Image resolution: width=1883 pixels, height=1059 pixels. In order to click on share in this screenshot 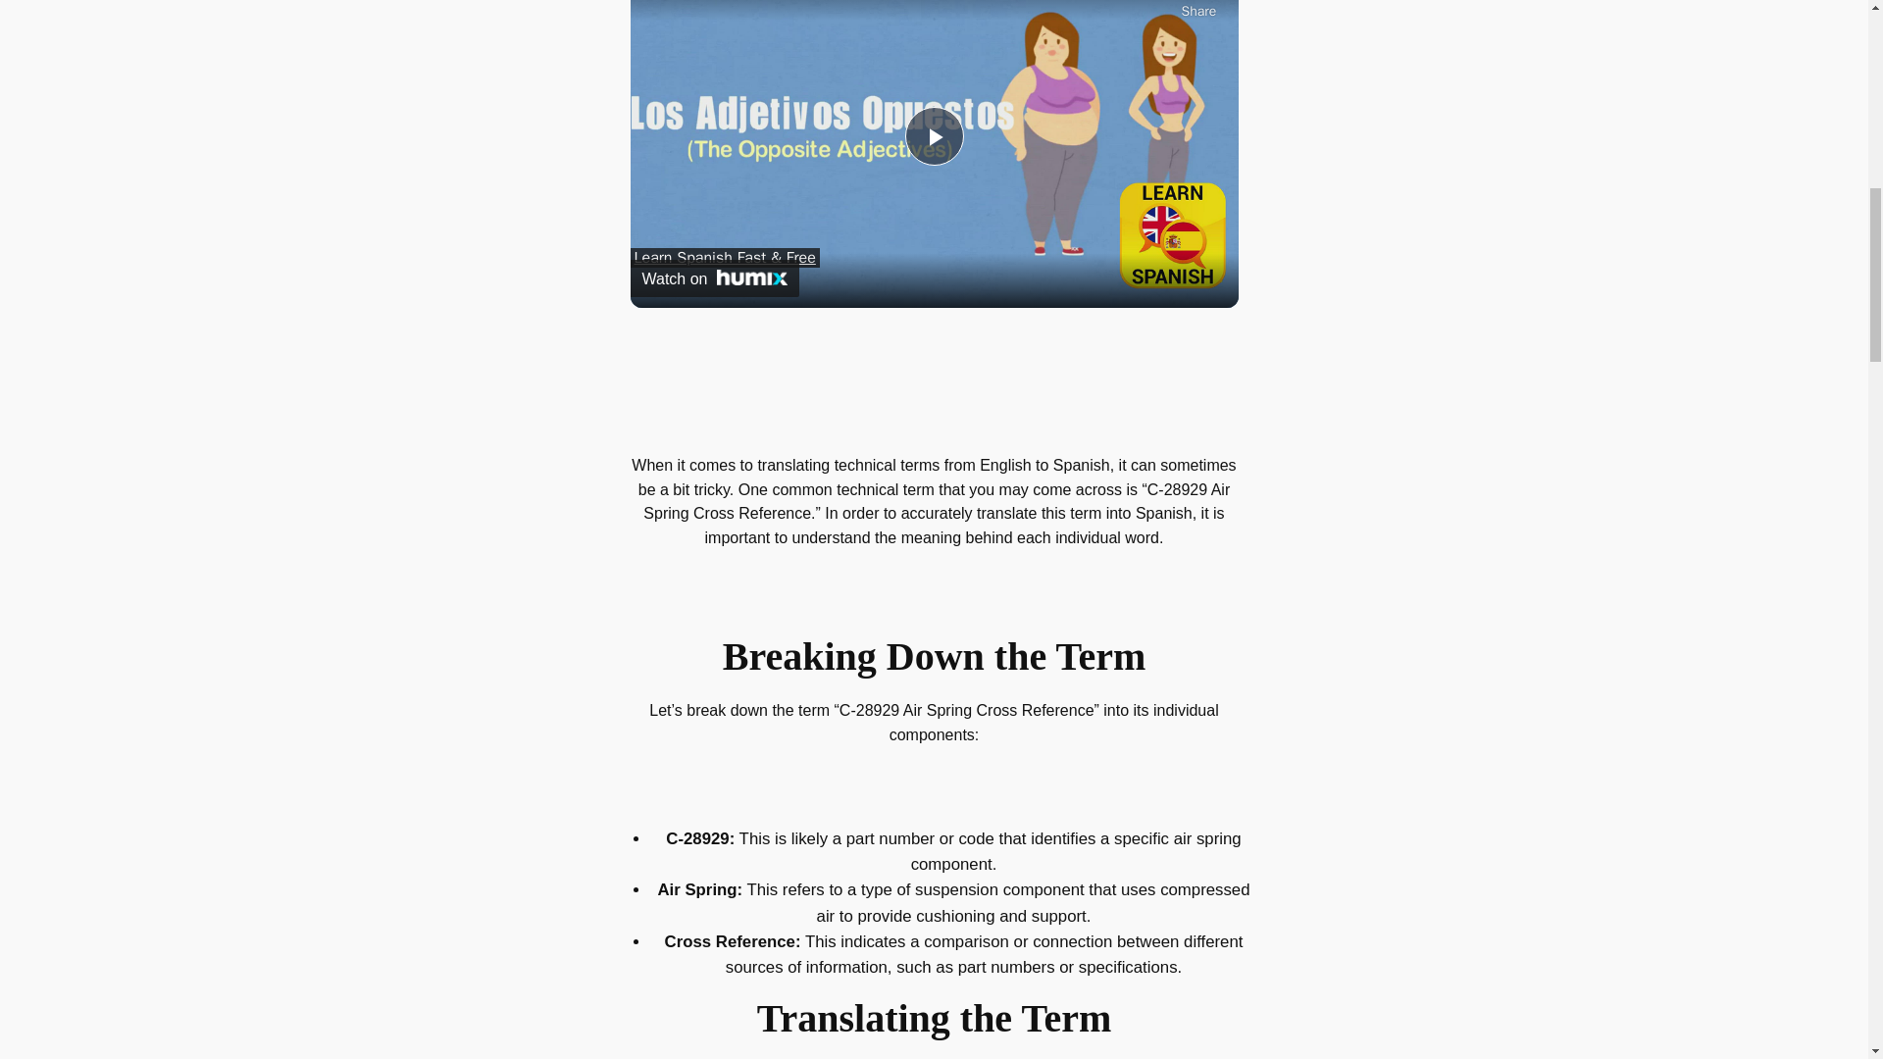, I will do `click(1198, 11)`.